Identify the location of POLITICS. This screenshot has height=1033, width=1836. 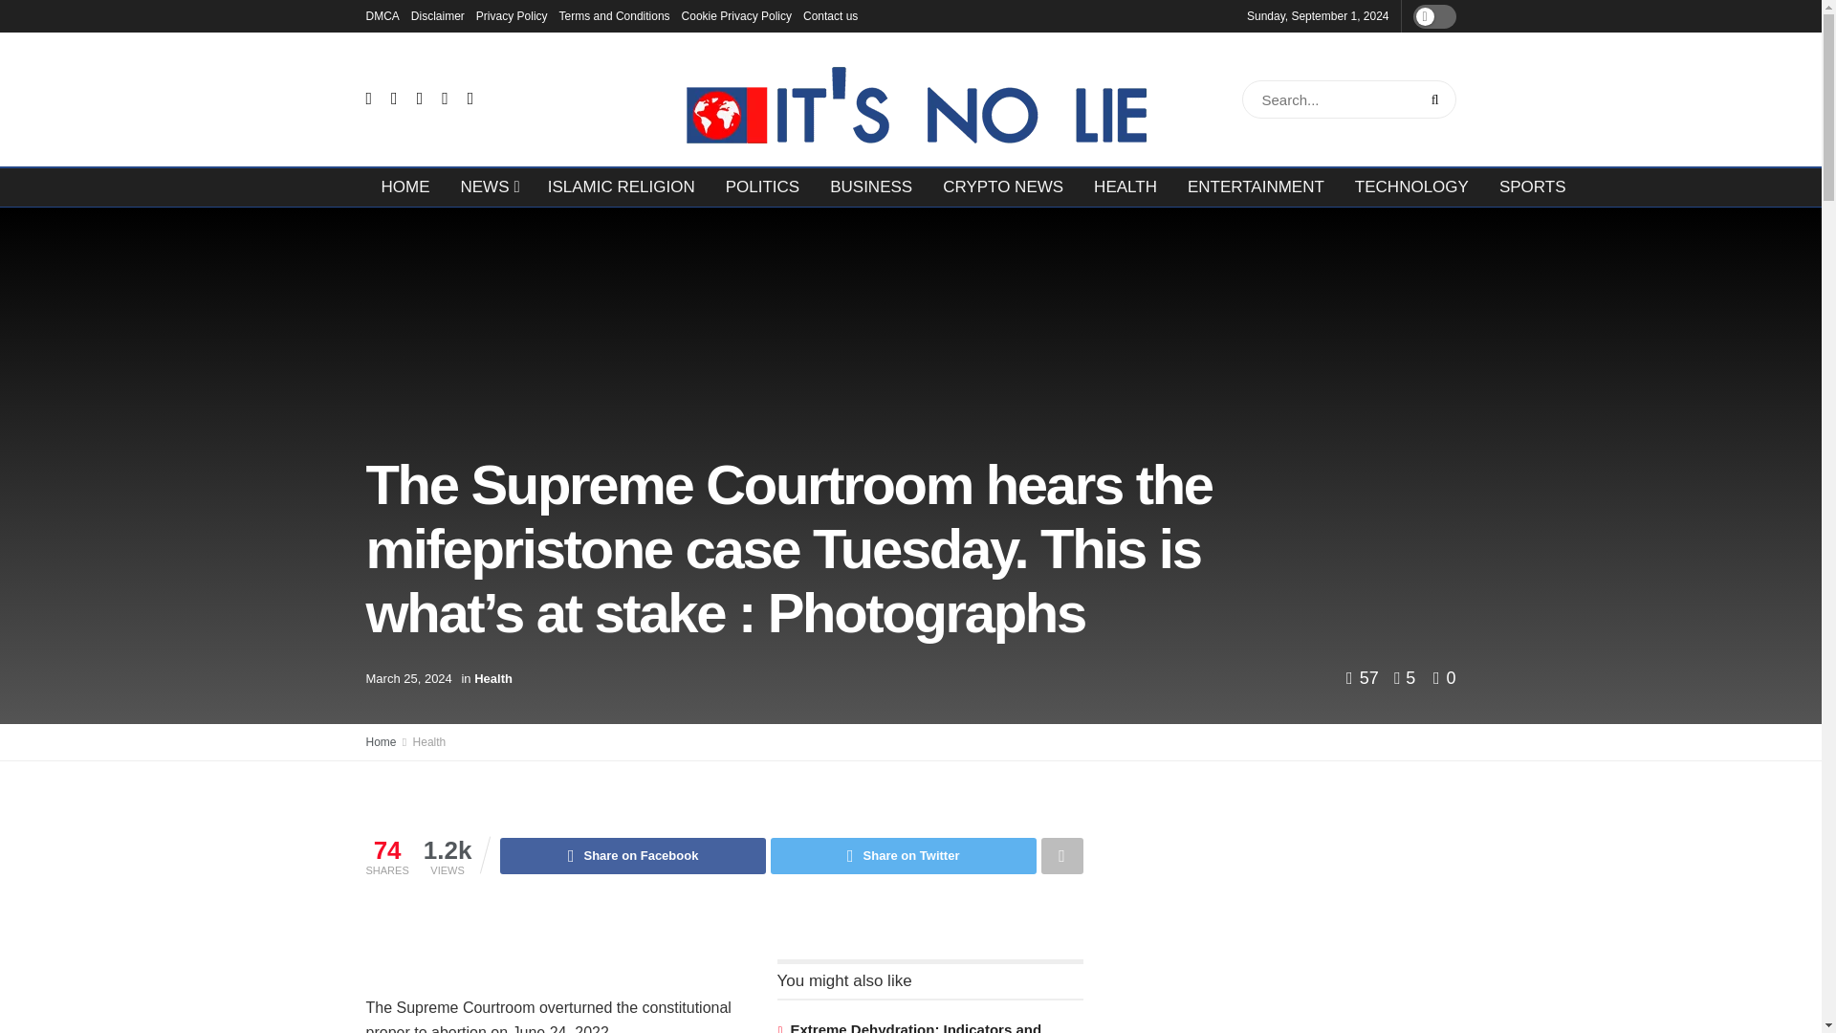
(763, 187).